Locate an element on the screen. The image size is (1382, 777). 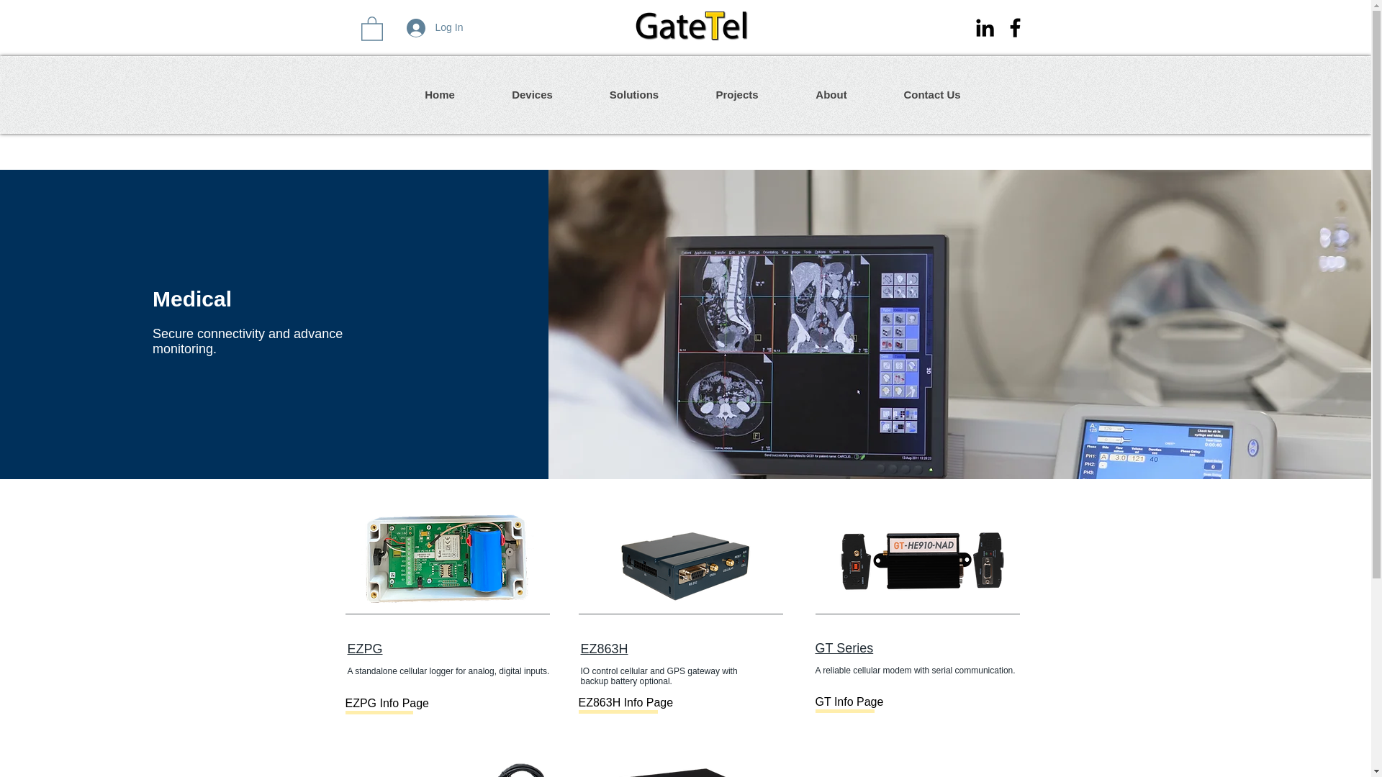
GT Info Page is located at coordinates (862, 702).